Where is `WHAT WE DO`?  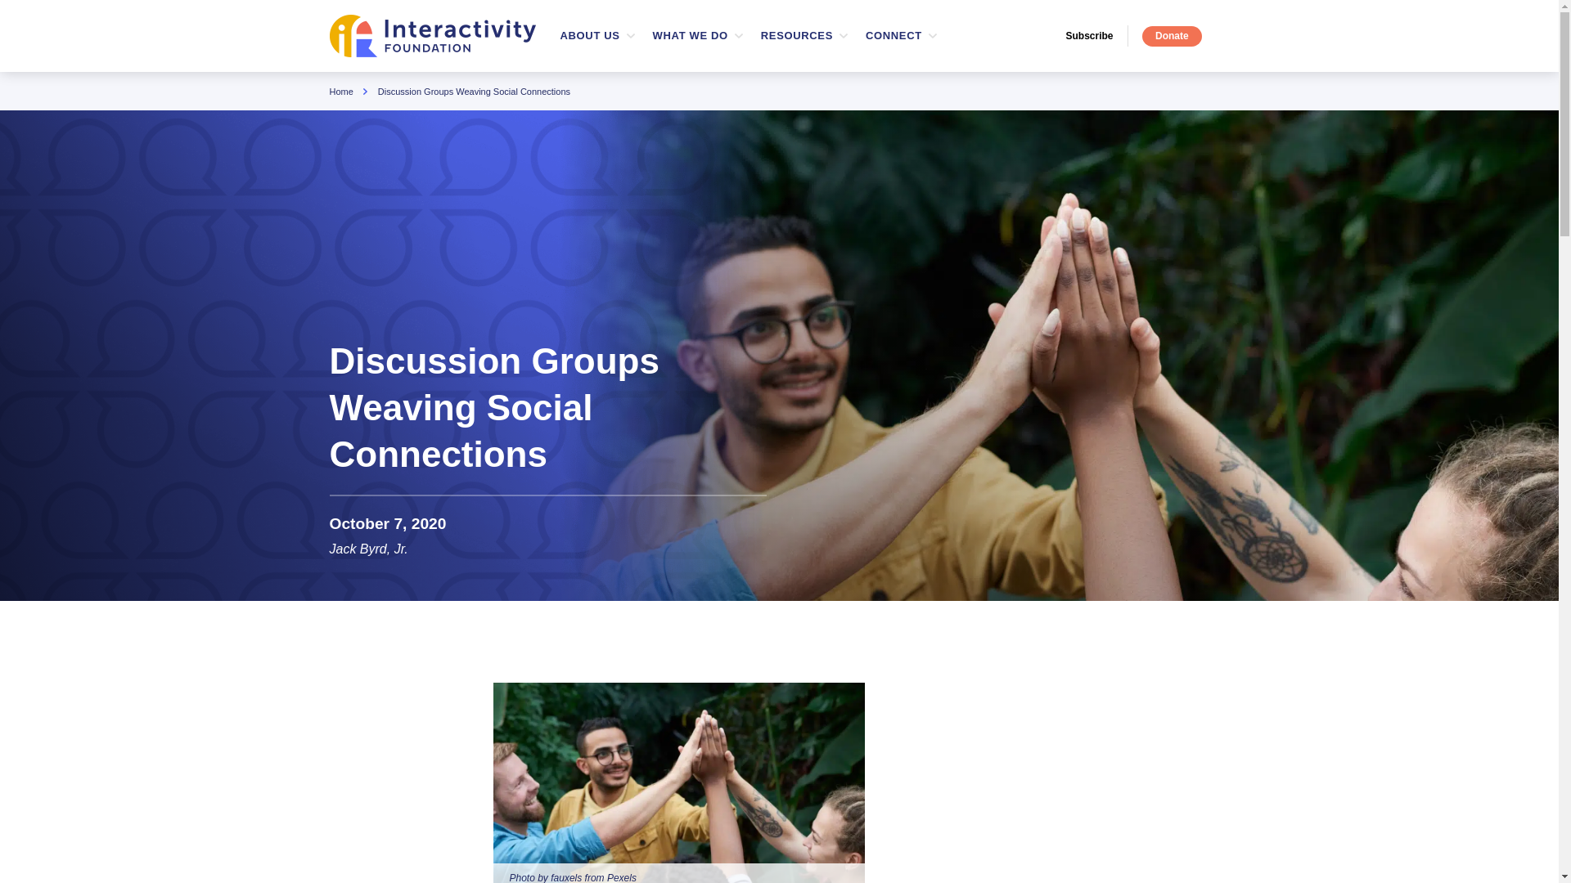
WHAT WE DO is located at coordinates (340, 91).